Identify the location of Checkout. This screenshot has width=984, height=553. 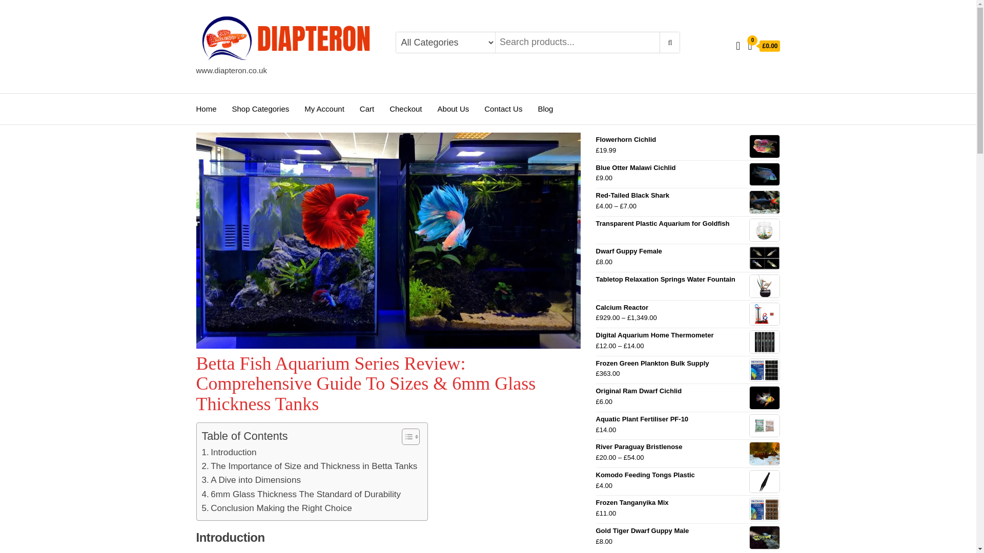
(405, 109).